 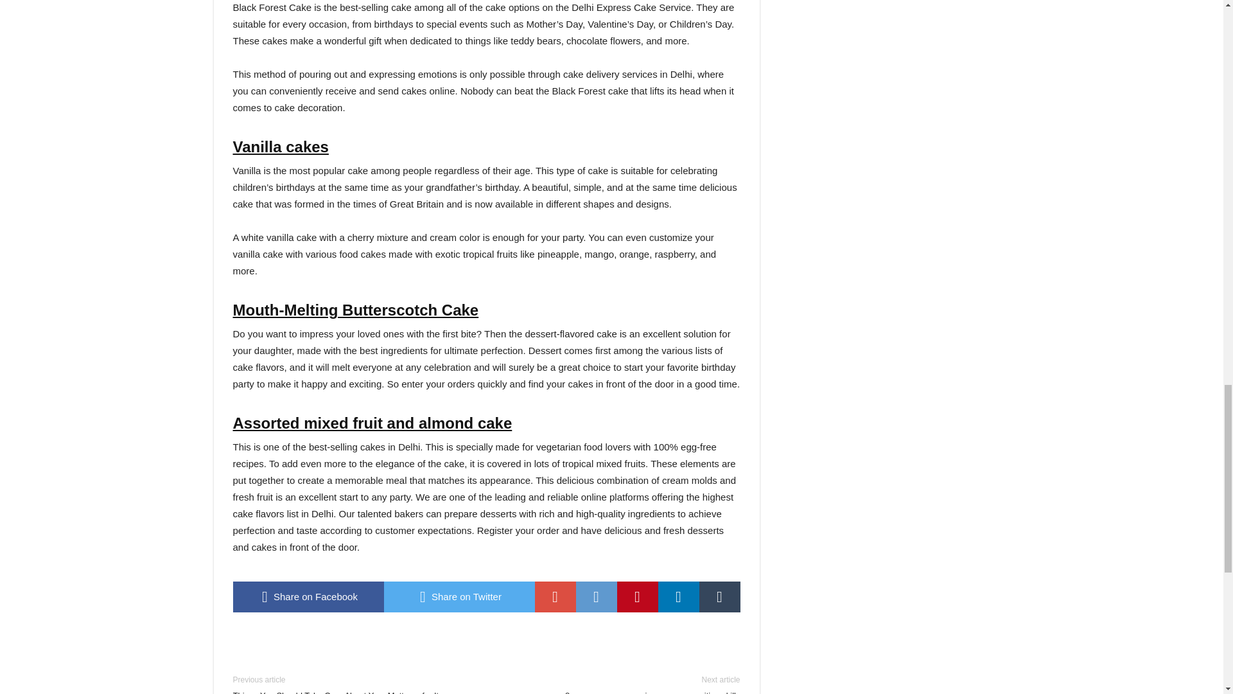 What do you see at coordinates (308, 596) in the screenshot?
I see `facebook` at bounding box center [308, 596].